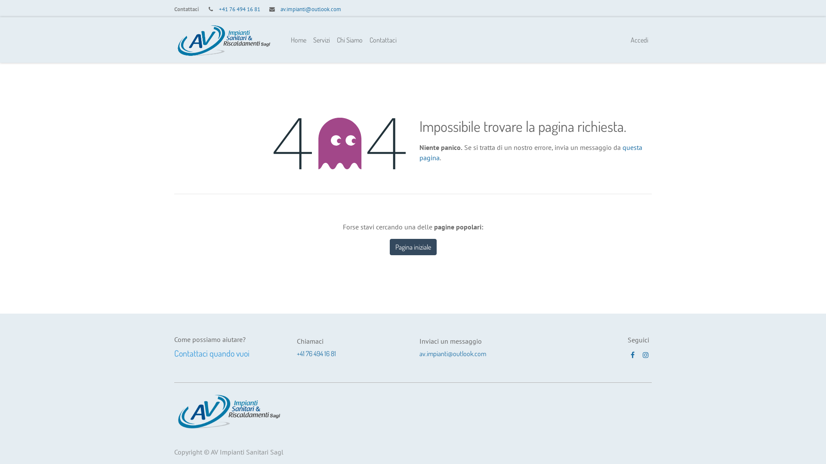 The height and width of the screenshot is (464, 826). What do you see at coordinates (229, 411) in the screenshot?
I see `MyCompany` at bounding box center [229, 411].